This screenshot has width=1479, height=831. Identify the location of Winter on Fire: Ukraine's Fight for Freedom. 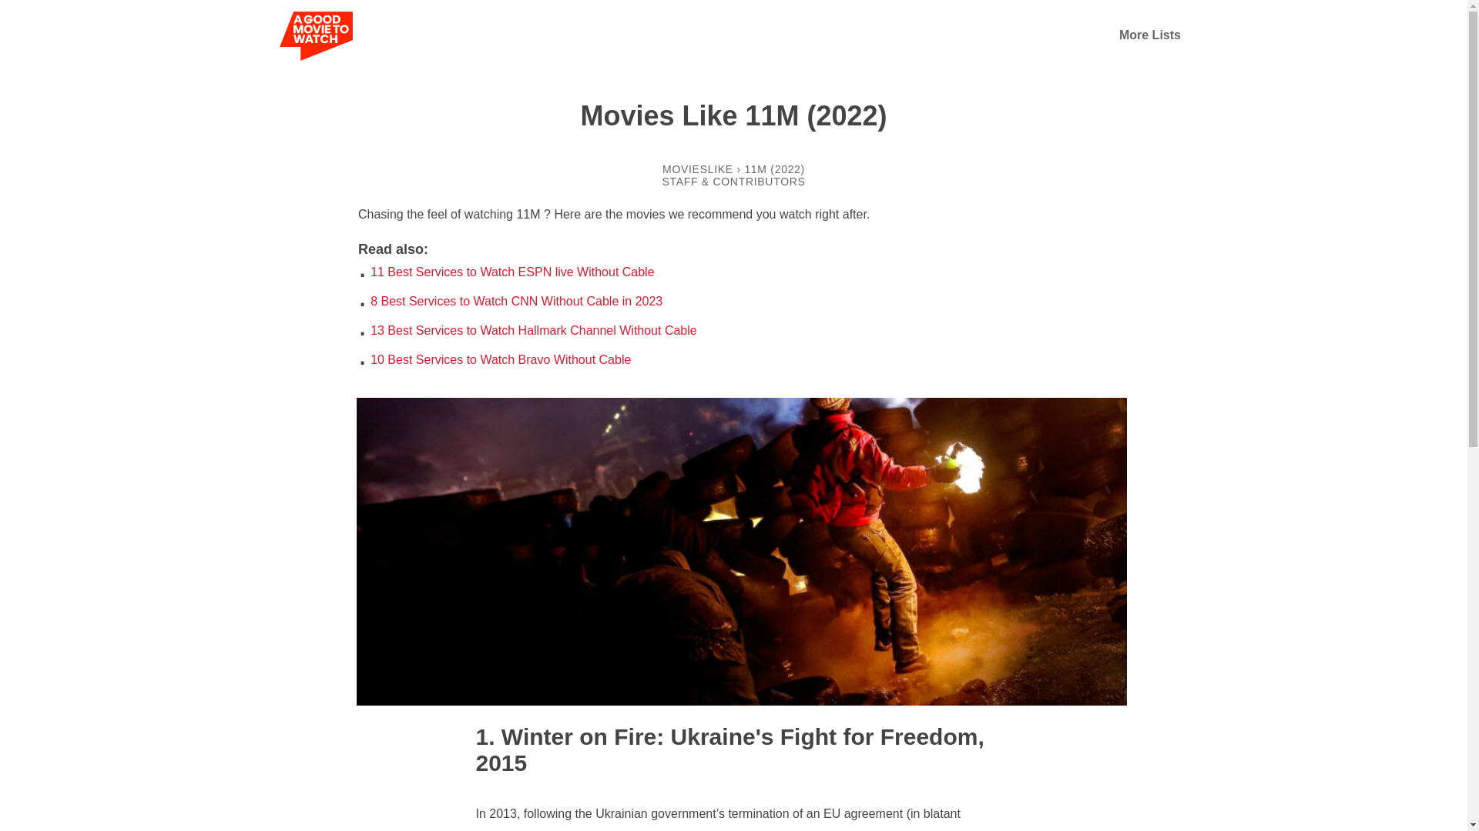
(727, 736).